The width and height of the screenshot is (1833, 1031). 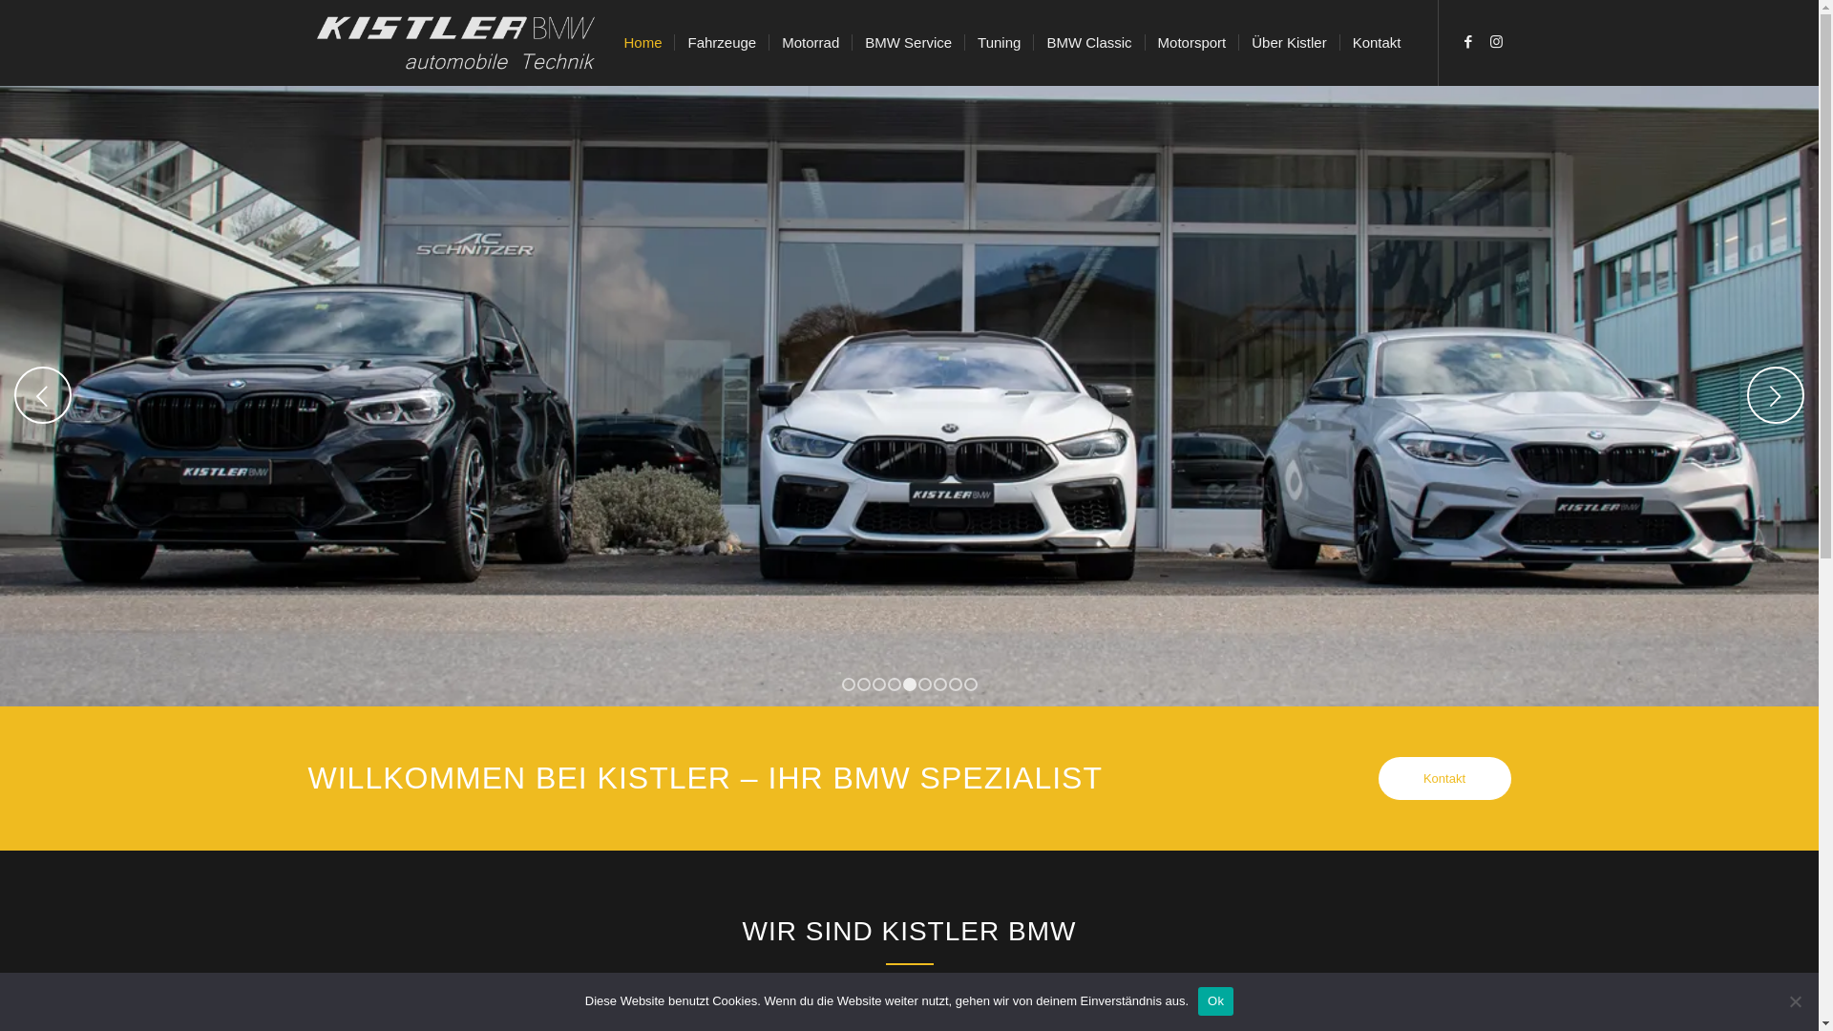 I want to click on 3, so click(x=879, y=684).